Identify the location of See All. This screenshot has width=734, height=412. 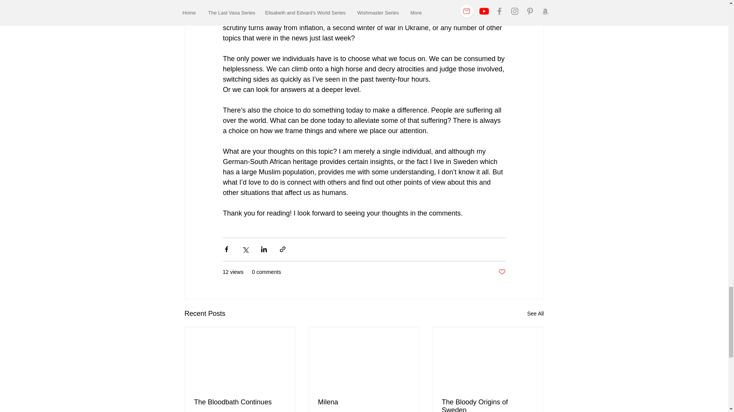
(535, 314).